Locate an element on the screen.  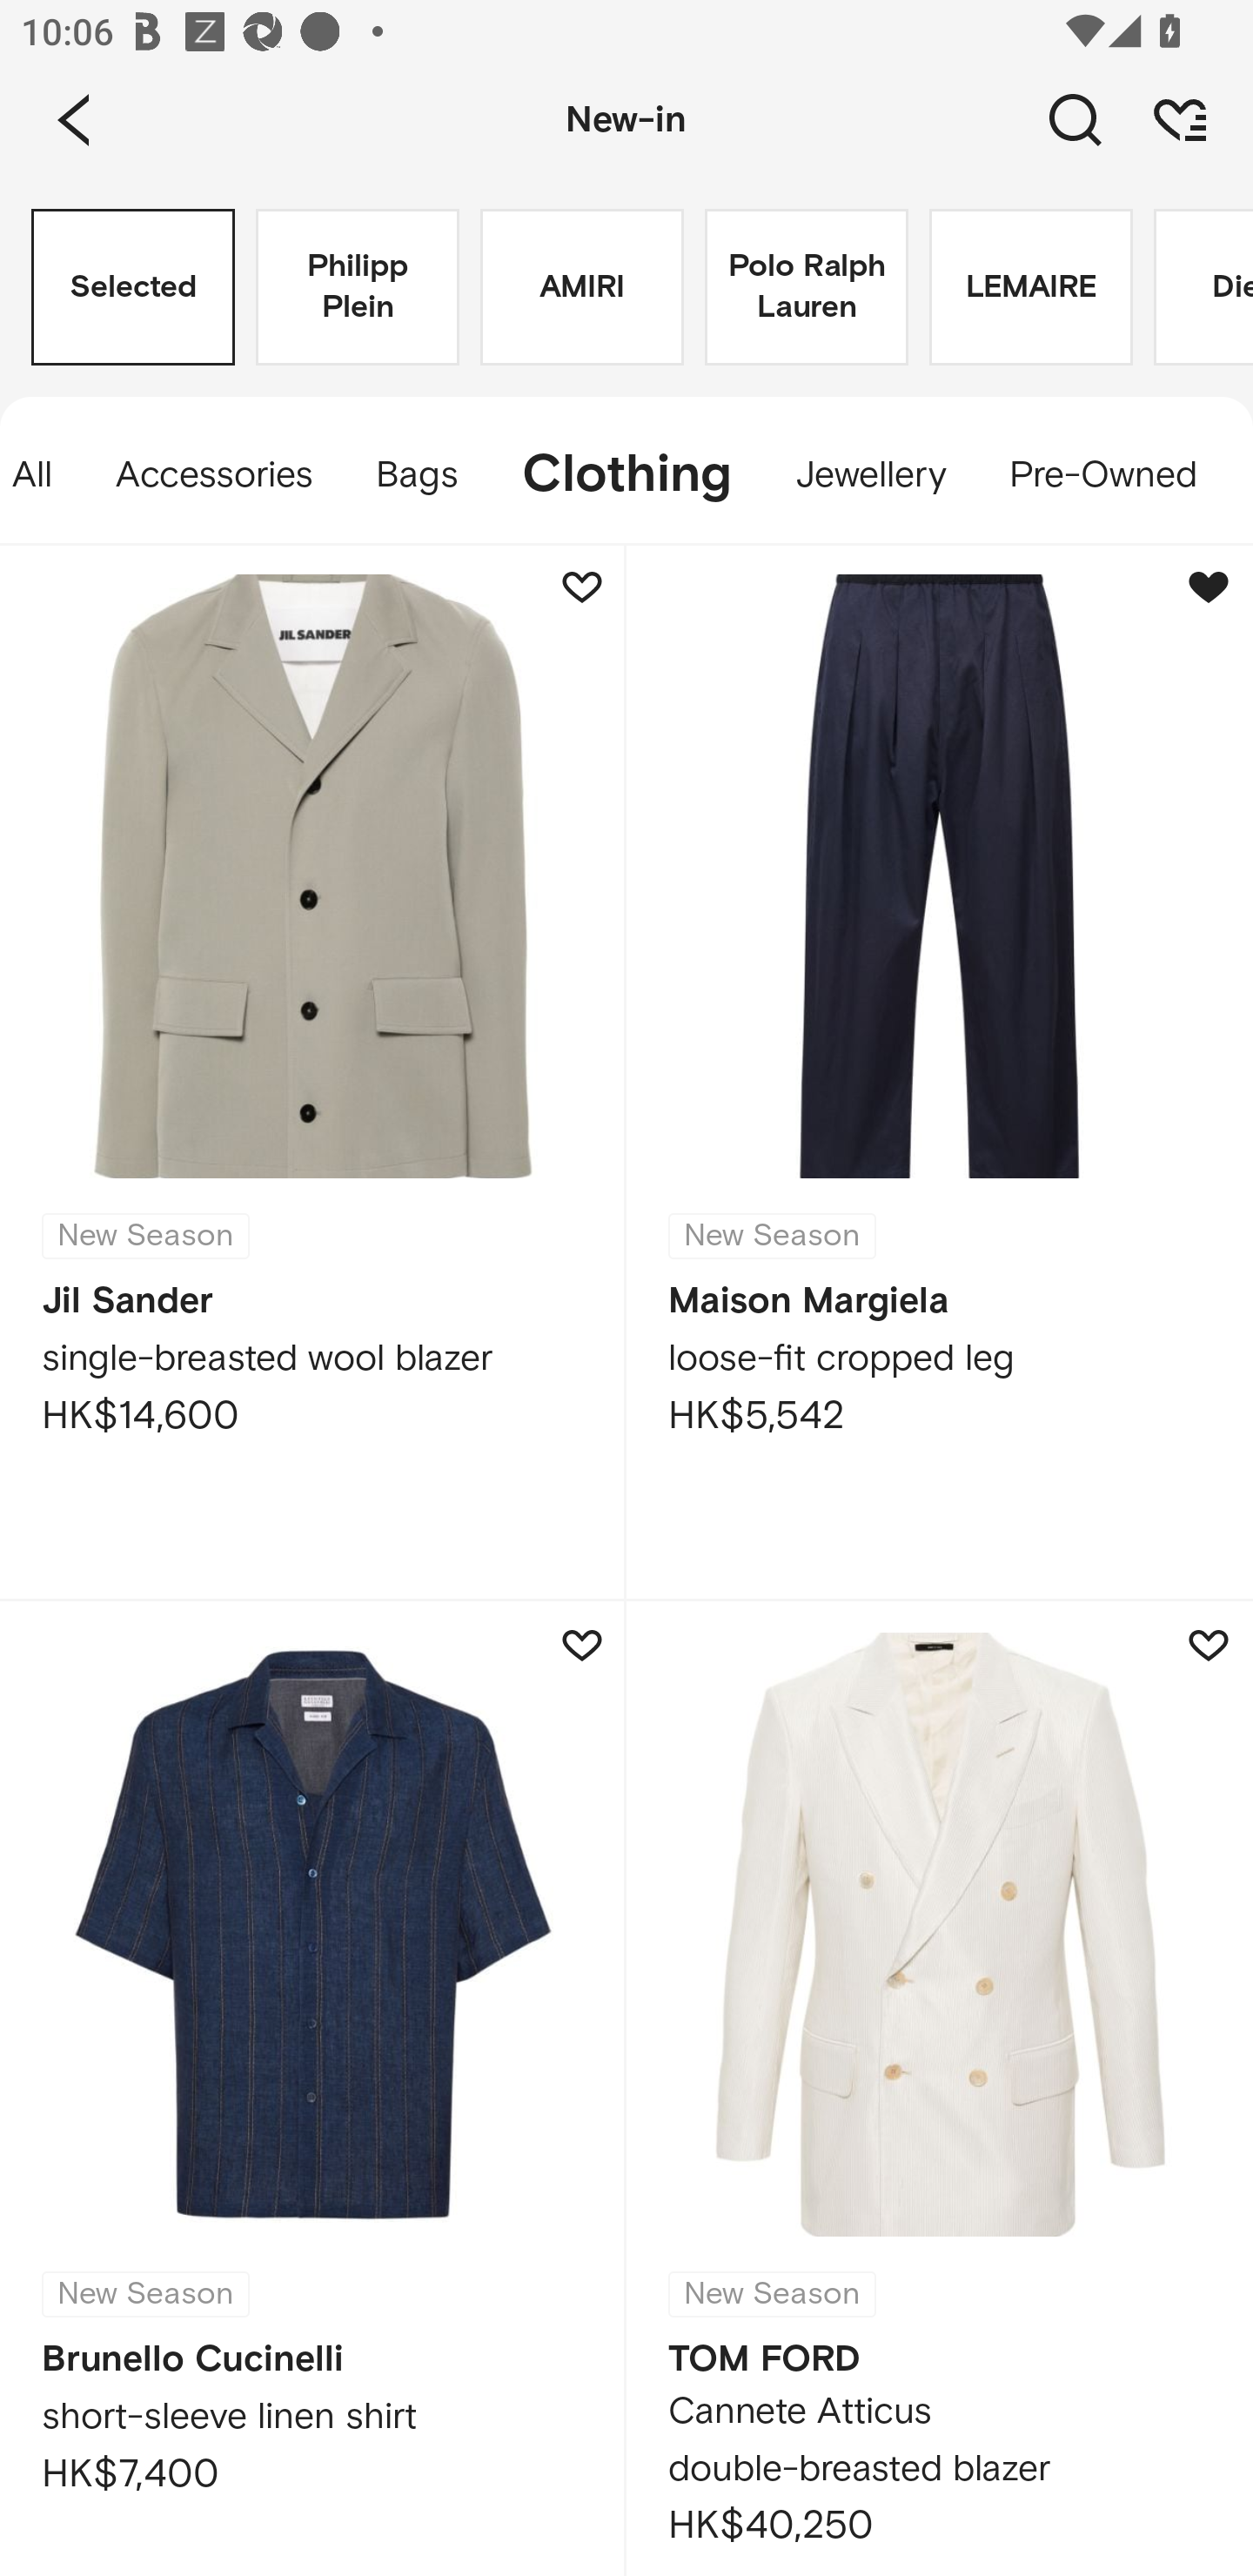
Accessories is located at coordinates (214, 475).